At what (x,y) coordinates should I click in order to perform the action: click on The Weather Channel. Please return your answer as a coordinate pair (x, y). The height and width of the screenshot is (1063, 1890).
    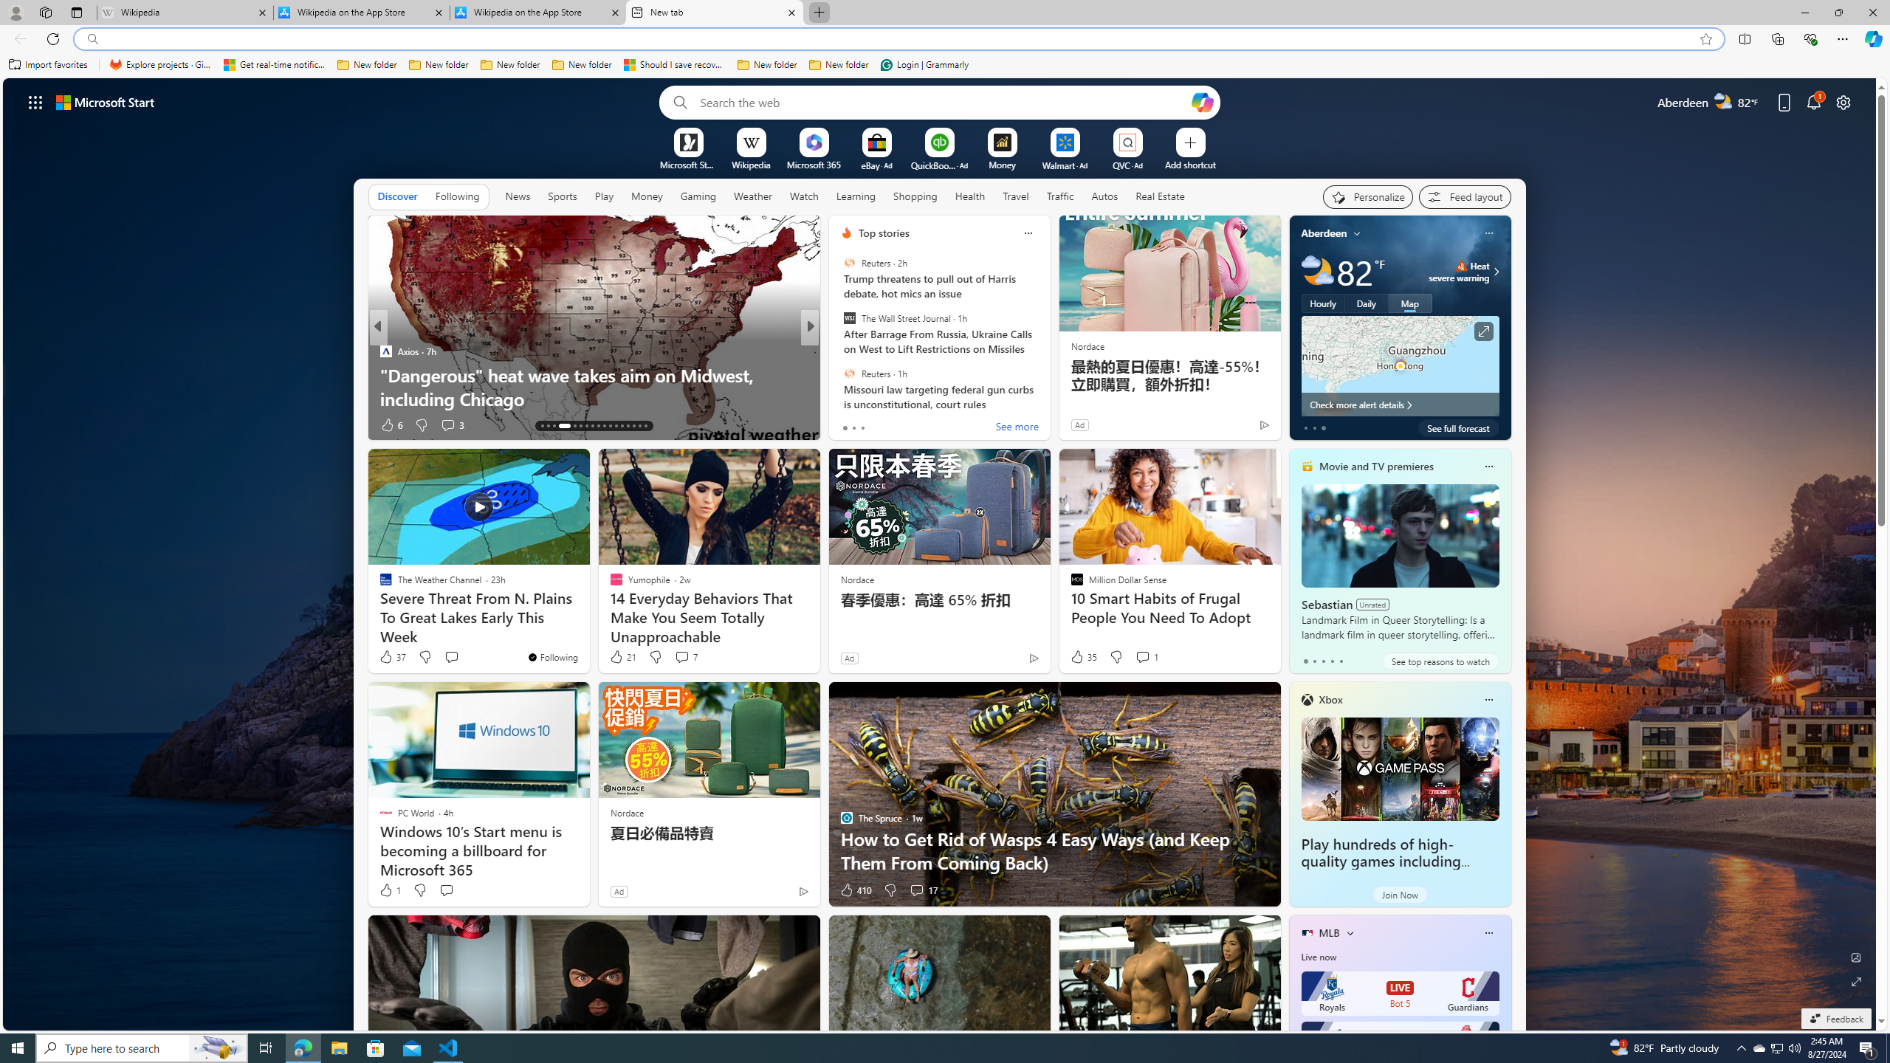
    Looking at the image, I should click on (839, 351).